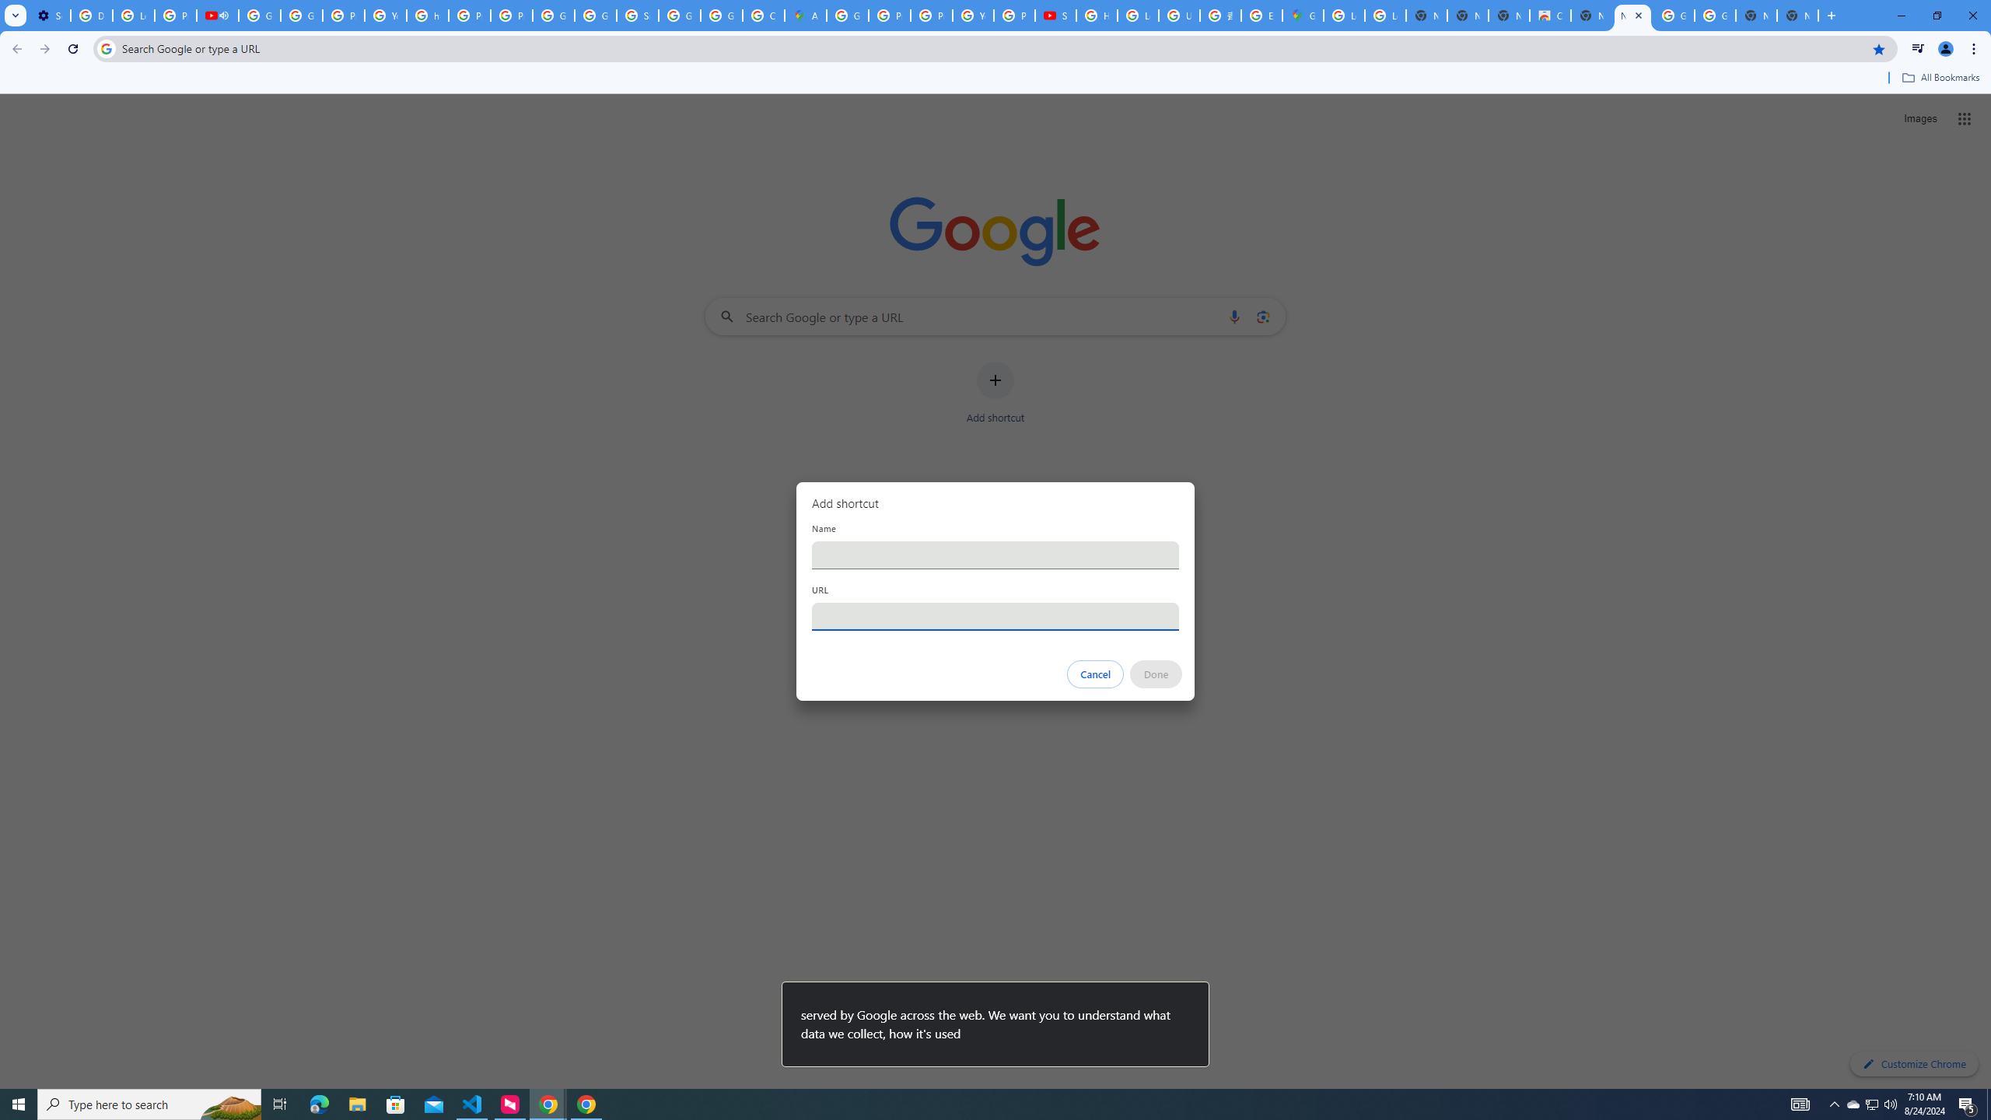 Image resolution: width=1991 pixels, height=1120 pixels. What do you see at coordinates (133, 16) in the screenshot?
I see `Learn how to find your photos - Google Photos Help` at bounding box center [133, 16].